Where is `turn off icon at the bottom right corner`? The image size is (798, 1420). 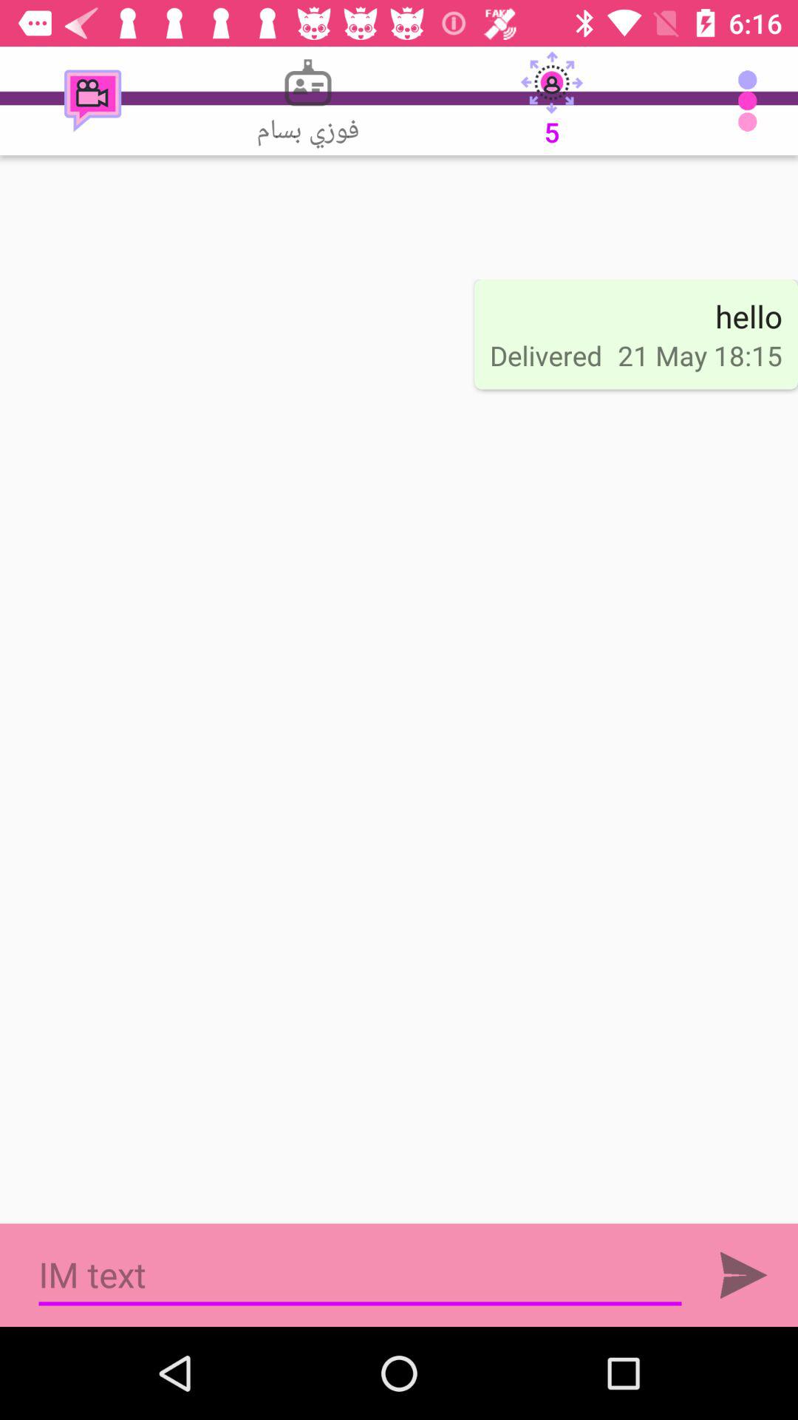 turn off icon at the bottom right corner is located at coordinates (743, 1275).